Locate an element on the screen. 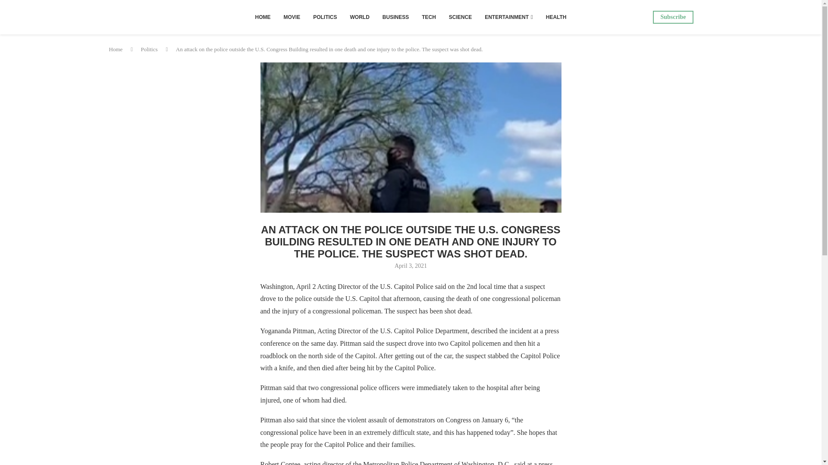 This screenshot has width=828, height=465. WORLD is located at coordinates (360, 17).